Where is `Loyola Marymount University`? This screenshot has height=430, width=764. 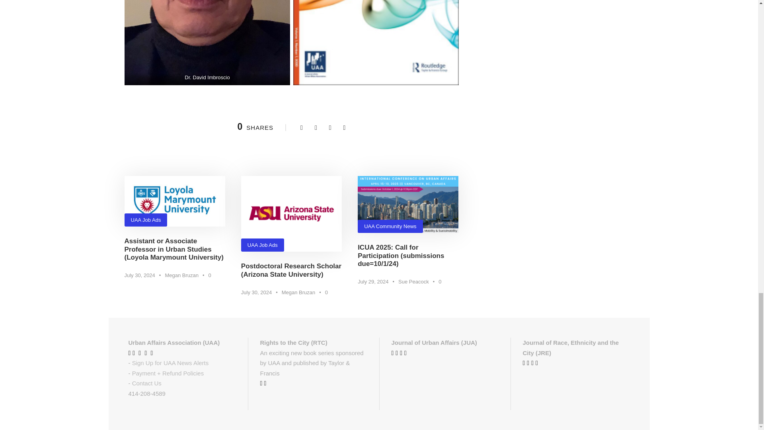 Loyola Marymount University is located at coordinates (174, 201).